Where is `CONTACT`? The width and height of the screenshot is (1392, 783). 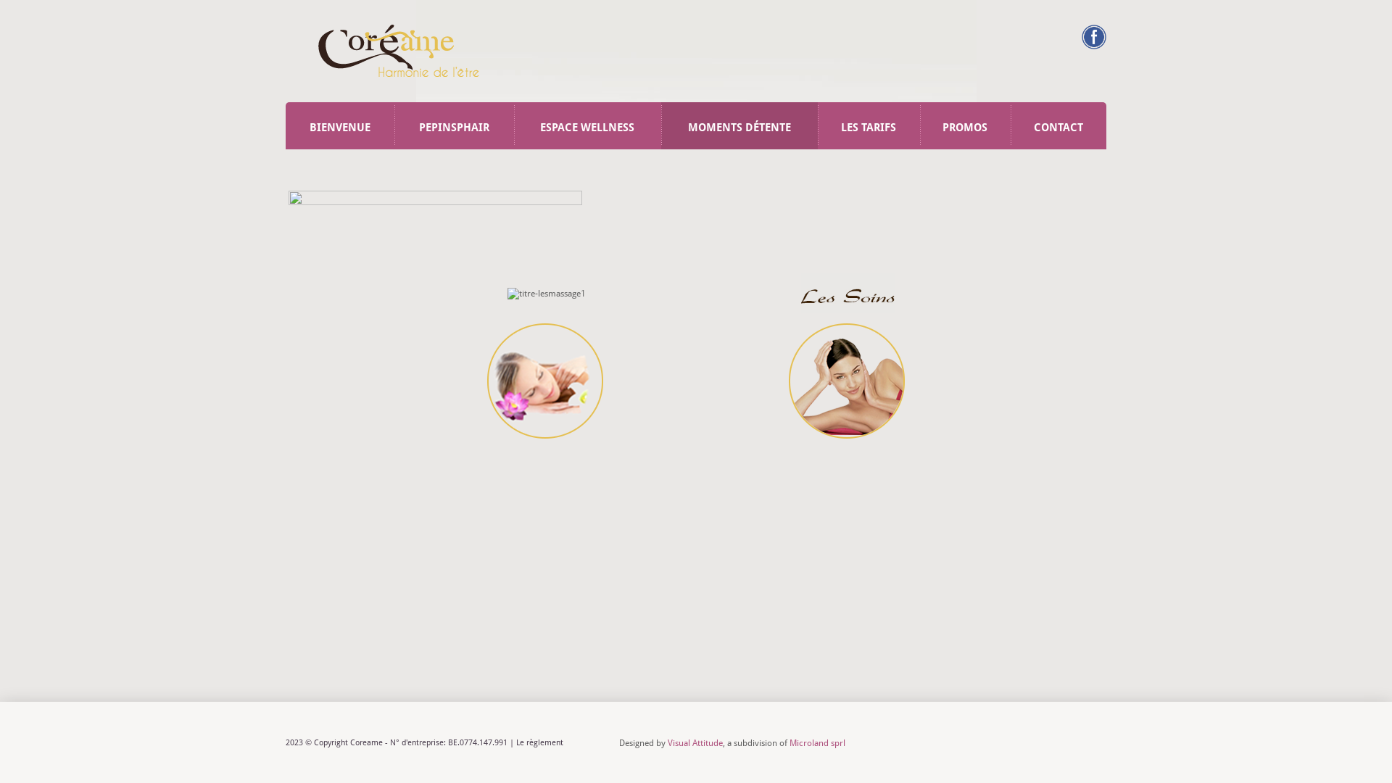
CONTACT is located at coordinates (1058, 126).